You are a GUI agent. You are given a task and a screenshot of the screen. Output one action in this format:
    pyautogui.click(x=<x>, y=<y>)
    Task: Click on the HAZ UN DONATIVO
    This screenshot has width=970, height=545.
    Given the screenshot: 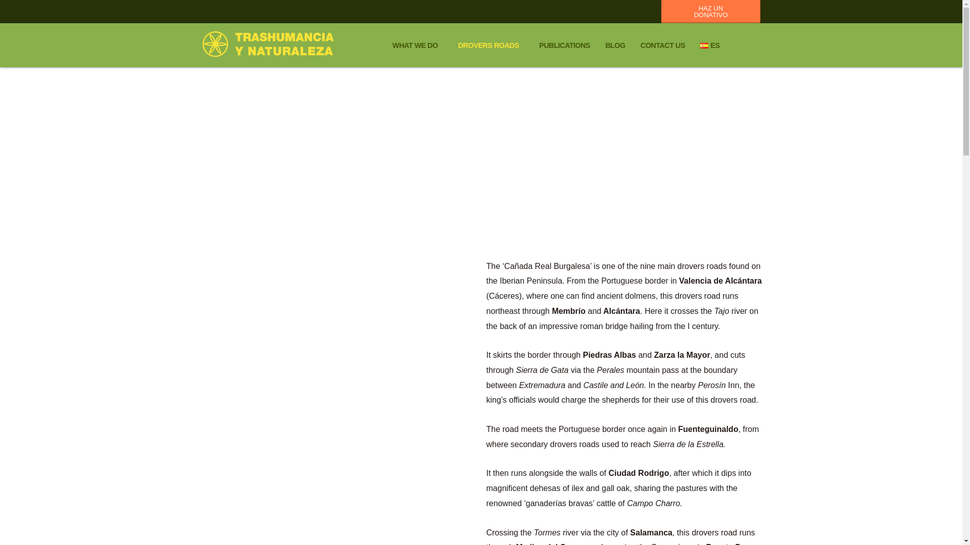 What is the action you would take?
    pyautogui.click(x=711, y=12)
    